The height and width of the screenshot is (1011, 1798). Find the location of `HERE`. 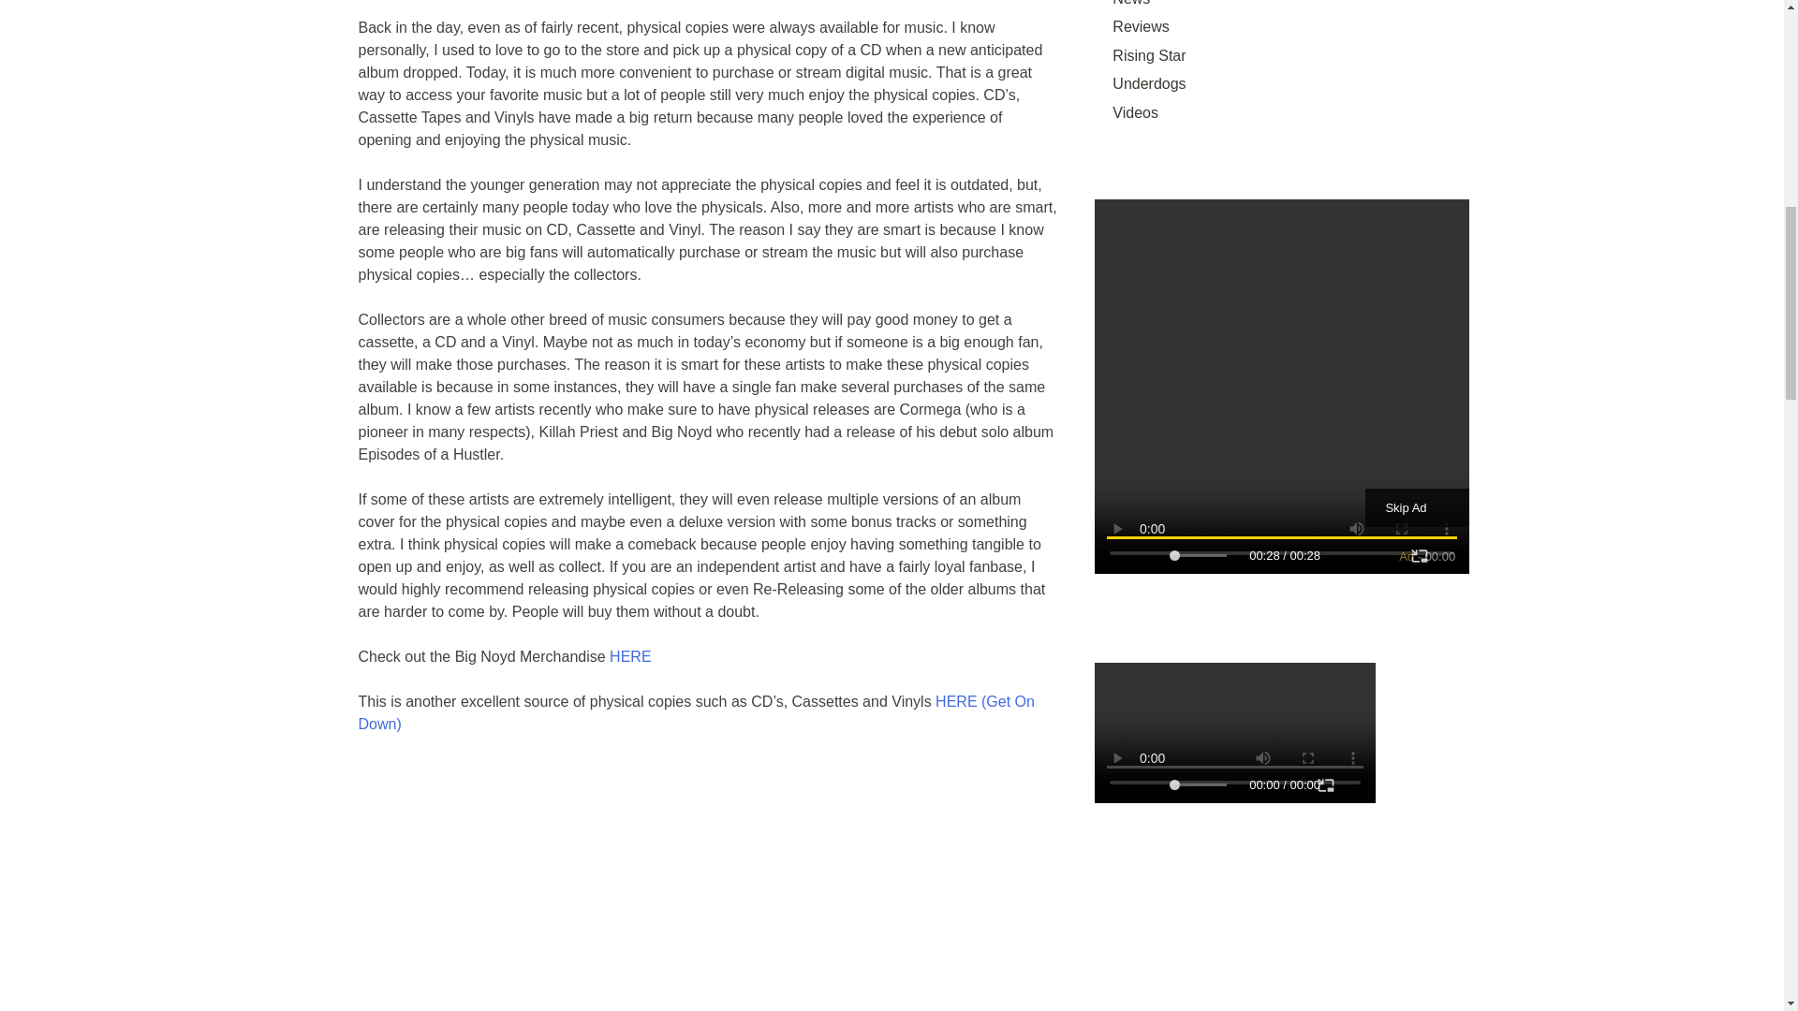

HERE is located at coordinates (629, 656).